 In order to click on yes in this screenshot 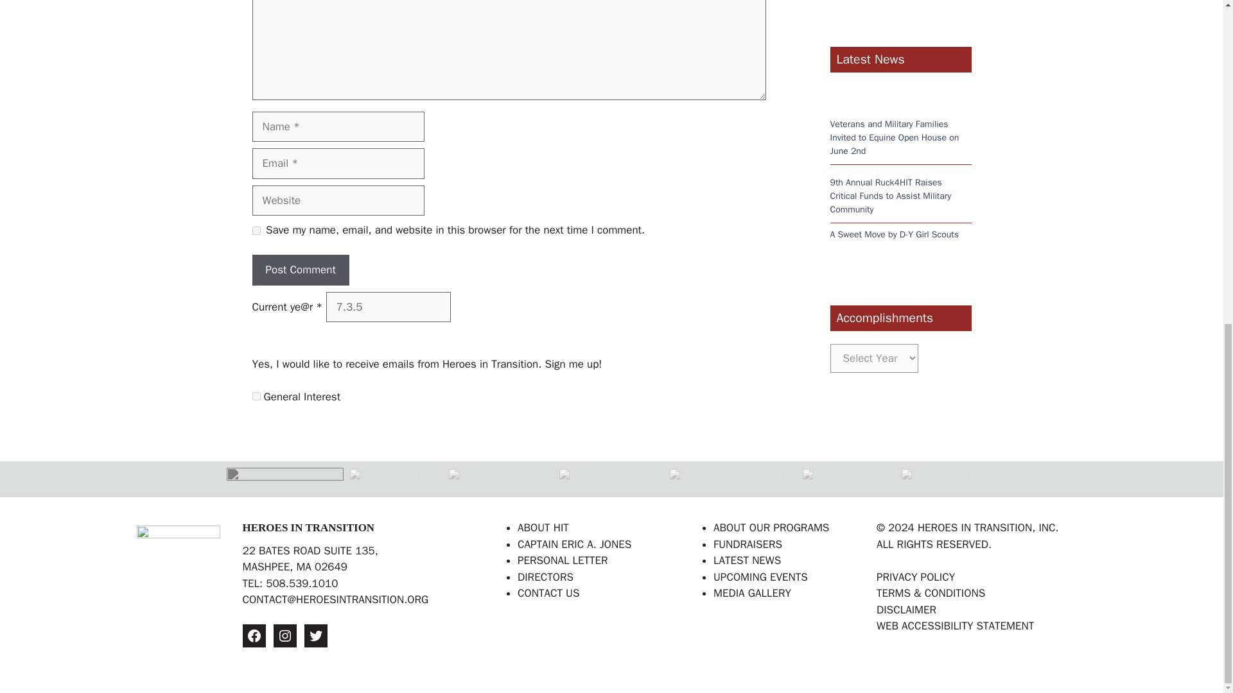, I will do `click(256, 231)`.